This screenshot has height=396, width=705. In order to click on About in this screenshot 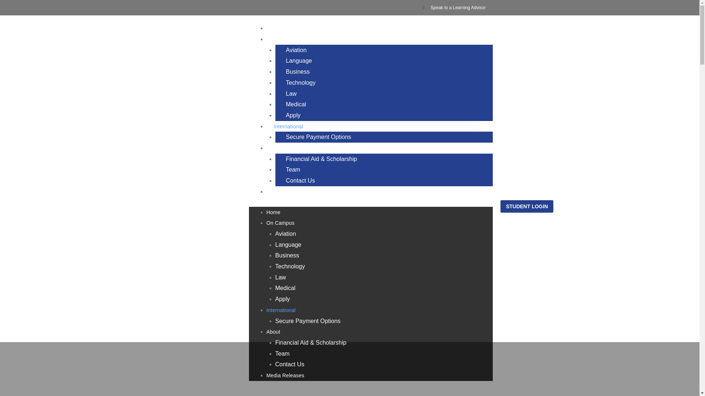, I will do `click(281, 148)`.